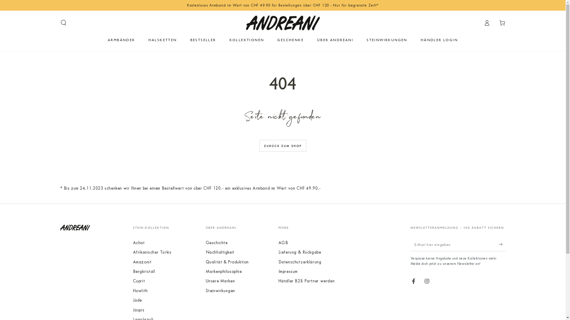 The width and height of the screenshot is (570, 320). I want to click on Facebook, so click(414, 281).